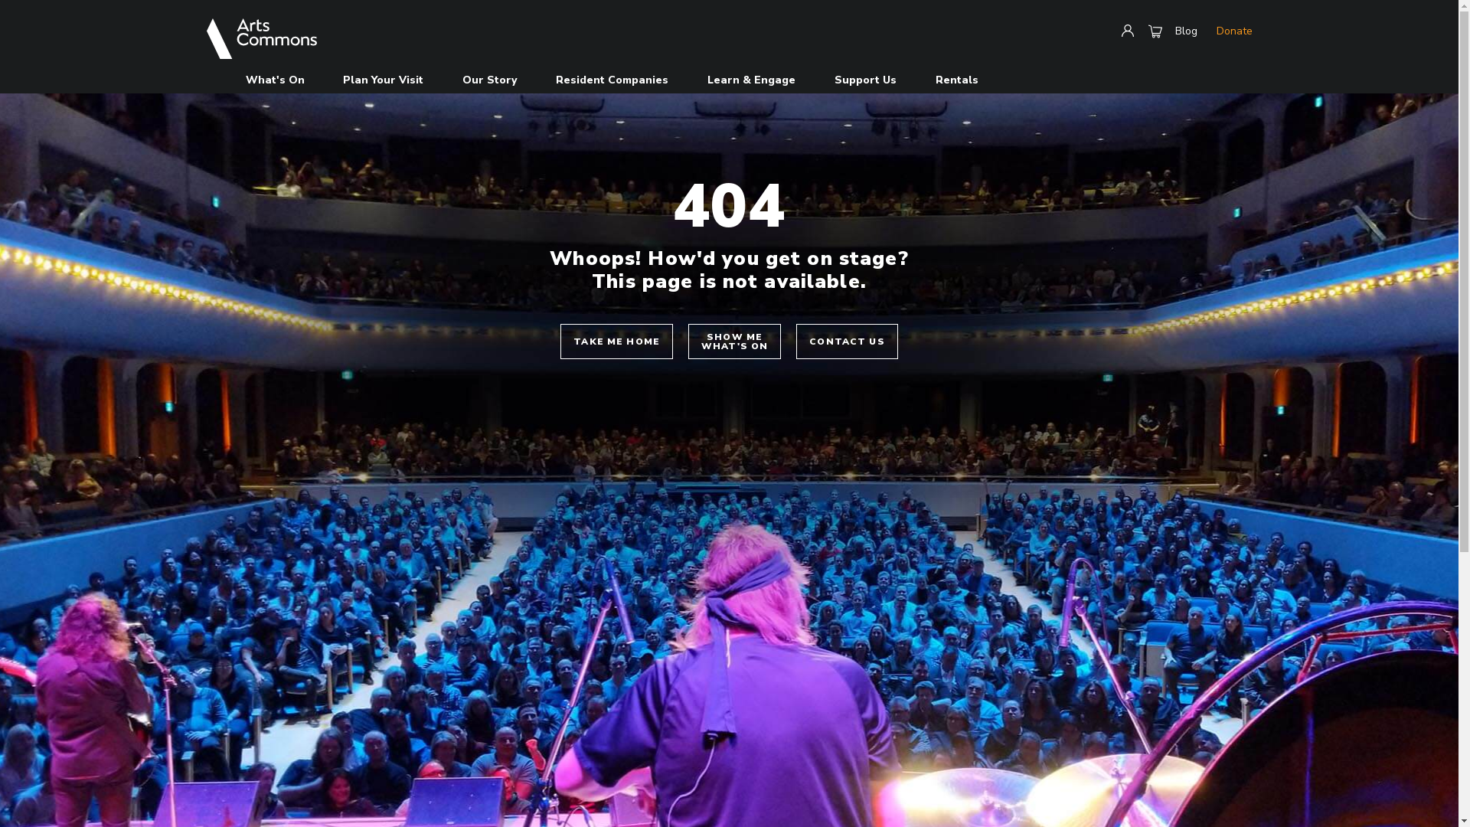 The width and height of the screenshot is (1470, 827). What do you see at coordinates (865, 80) in the screenshot?
I see `Support Us` at bounding box center [865, 80].